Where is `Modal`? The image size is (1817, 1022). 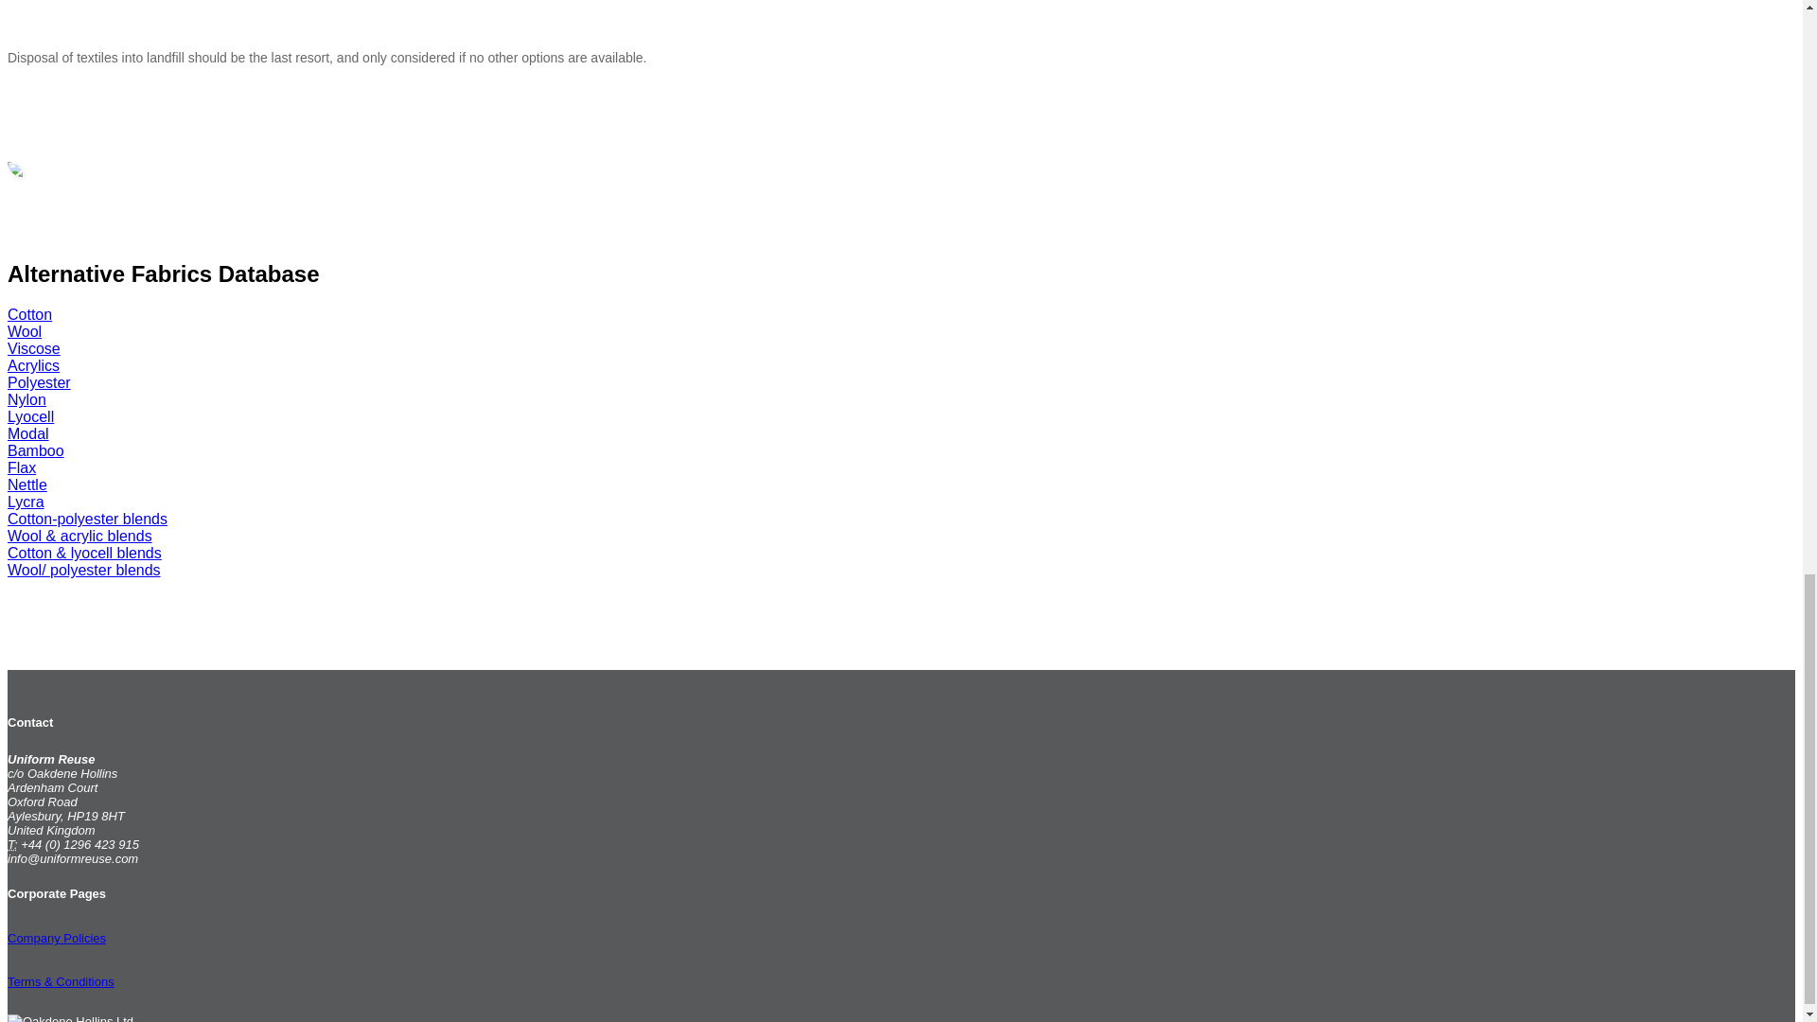 Modal is located at coordinates (27, 433).